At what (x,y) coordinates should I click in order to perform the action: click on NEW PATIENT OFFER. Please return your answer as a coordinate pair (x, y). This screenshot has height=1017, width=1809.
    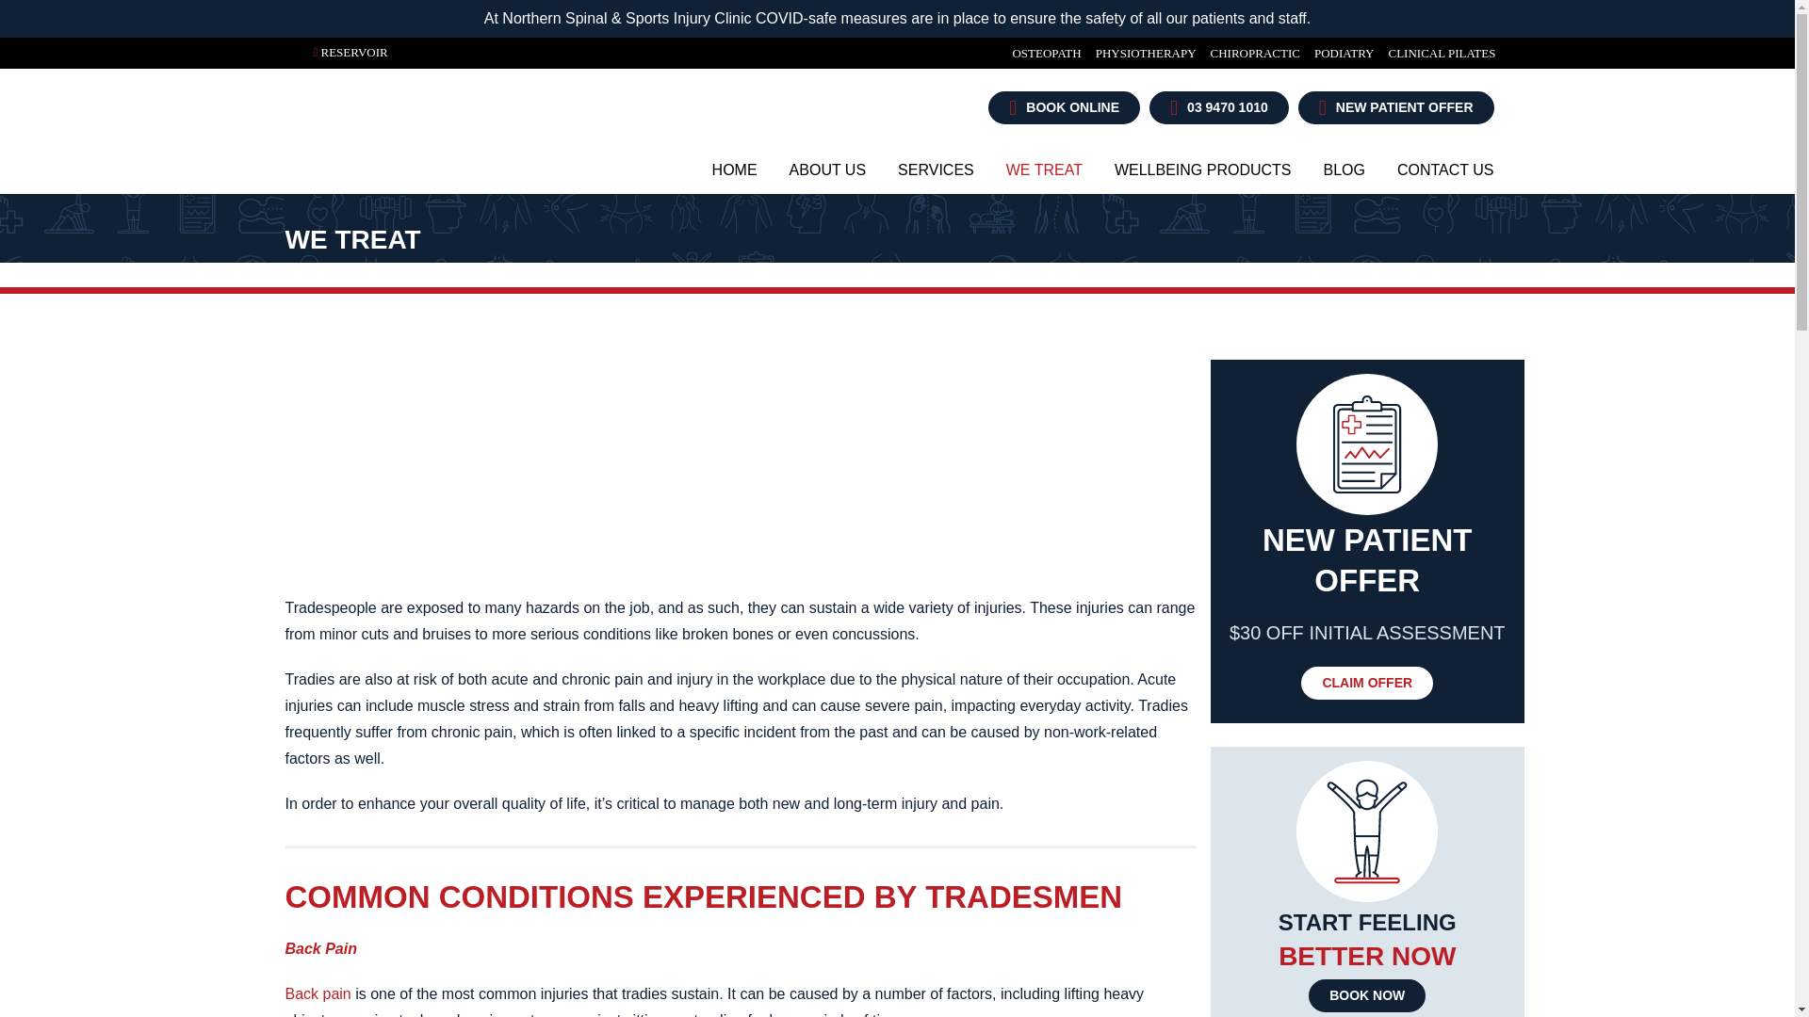
    Looking at the image, I should click on (1396, 107).